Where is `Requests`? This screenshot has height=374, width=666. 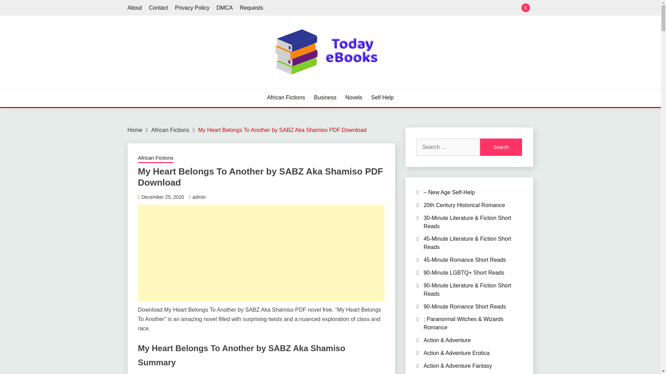 Requests is located at coordinates (251, 8).